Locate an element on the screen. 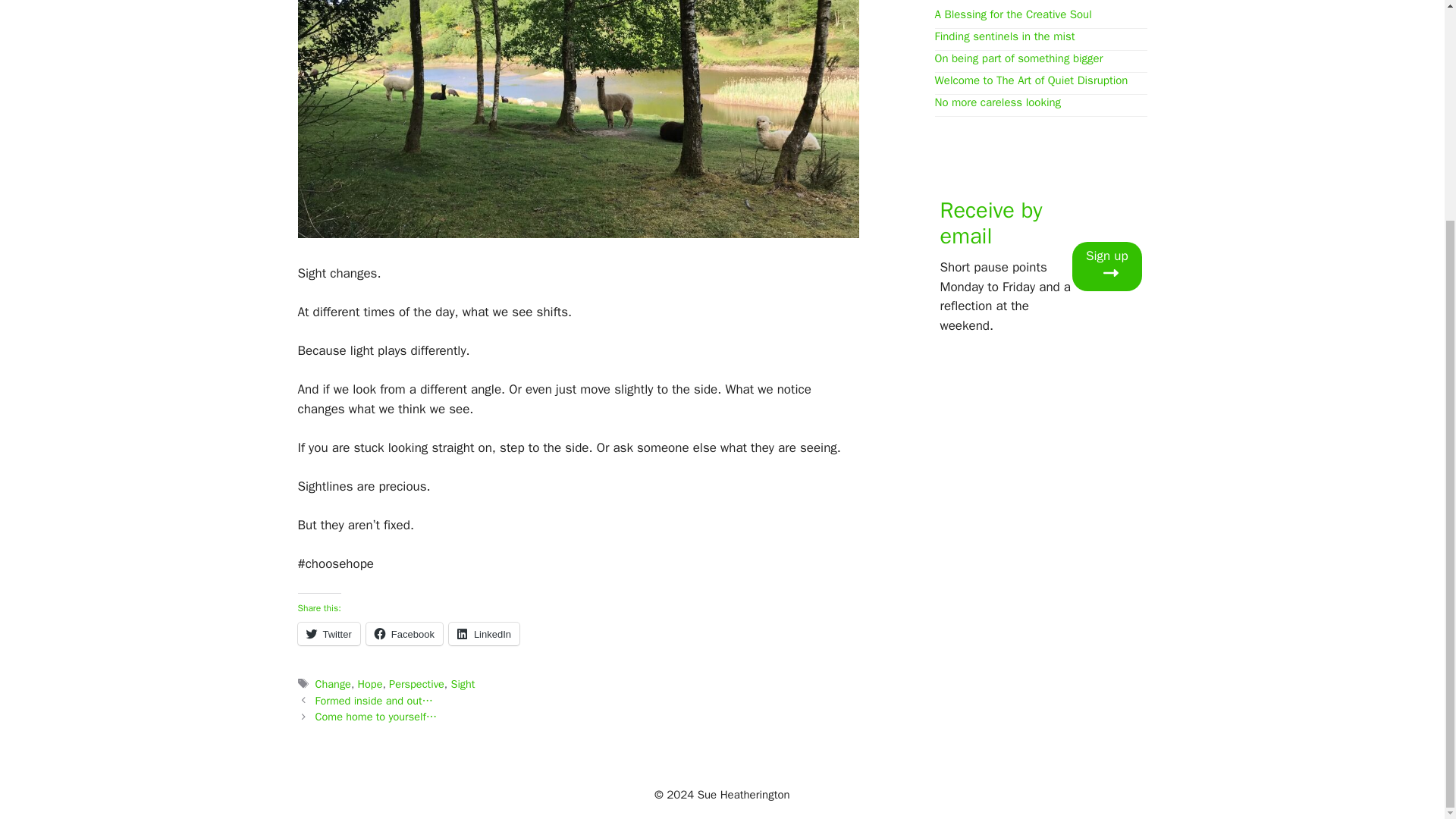 Image resolution: width=1456 pixels, height=819 pixels. A Blessing for the Creative Soul is located at coordinates (1012, 14).